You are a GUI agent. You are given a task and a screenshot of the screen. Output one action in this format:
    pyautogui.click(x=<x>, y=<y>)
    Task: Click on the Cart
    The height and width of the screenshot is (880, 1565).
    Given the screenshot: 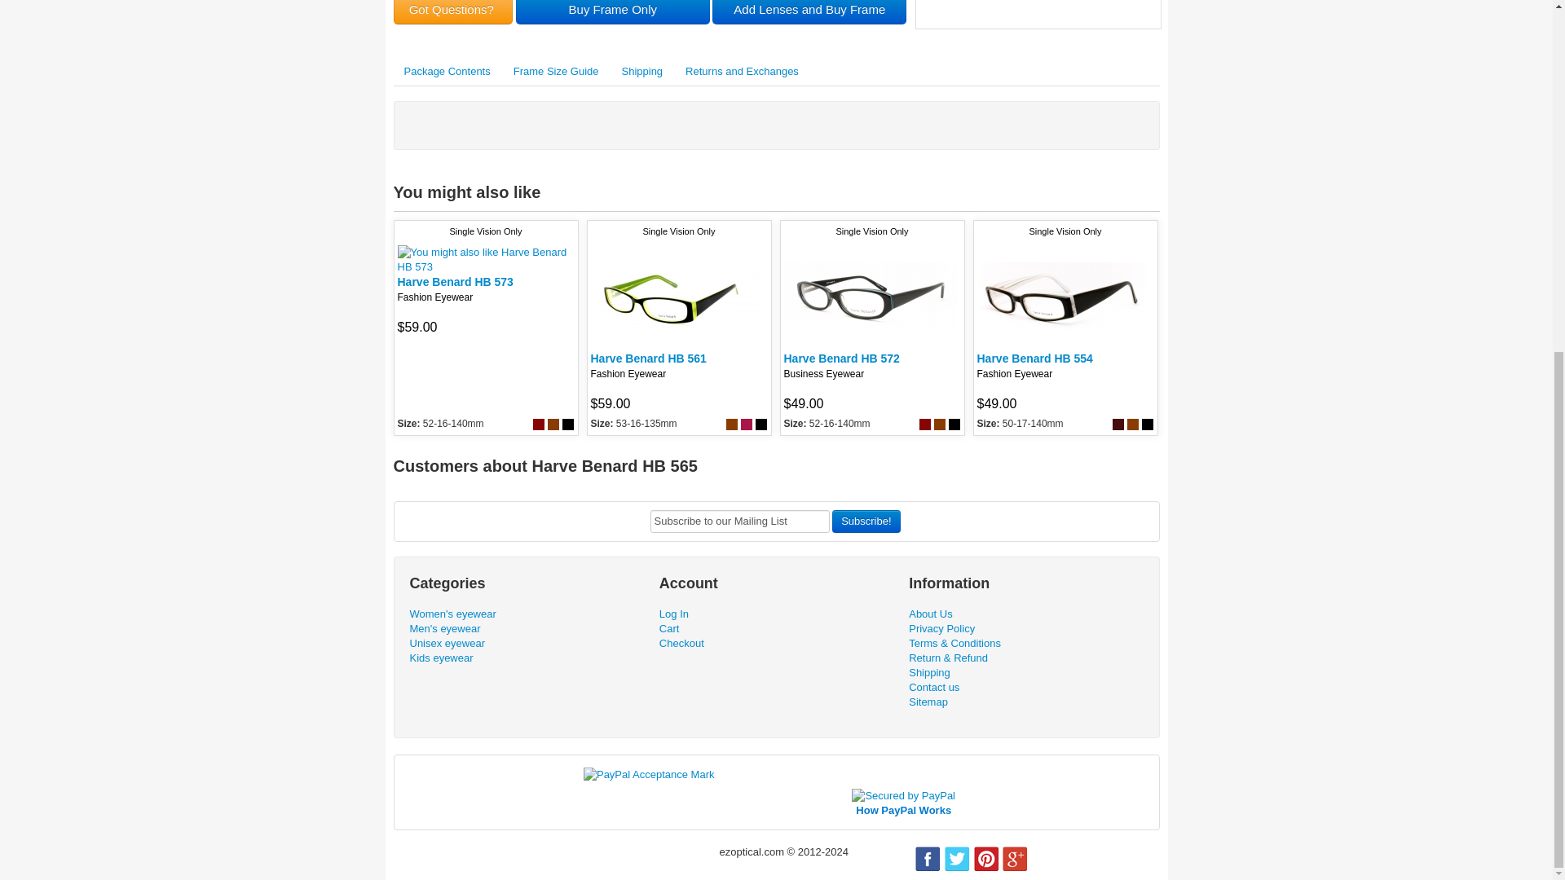 What is the action you would take?
    pyautogui.click(x=668, y=627)
    